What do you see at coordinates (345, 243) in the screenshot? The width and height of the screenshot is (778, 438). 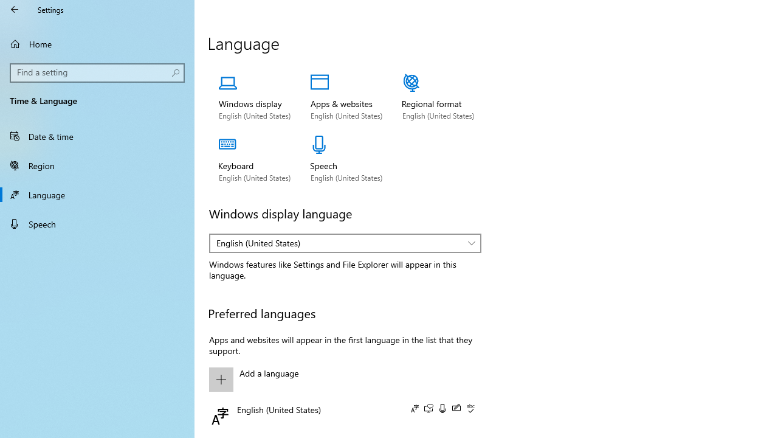 I see `Windows display language` at bounding box center [345, 243].